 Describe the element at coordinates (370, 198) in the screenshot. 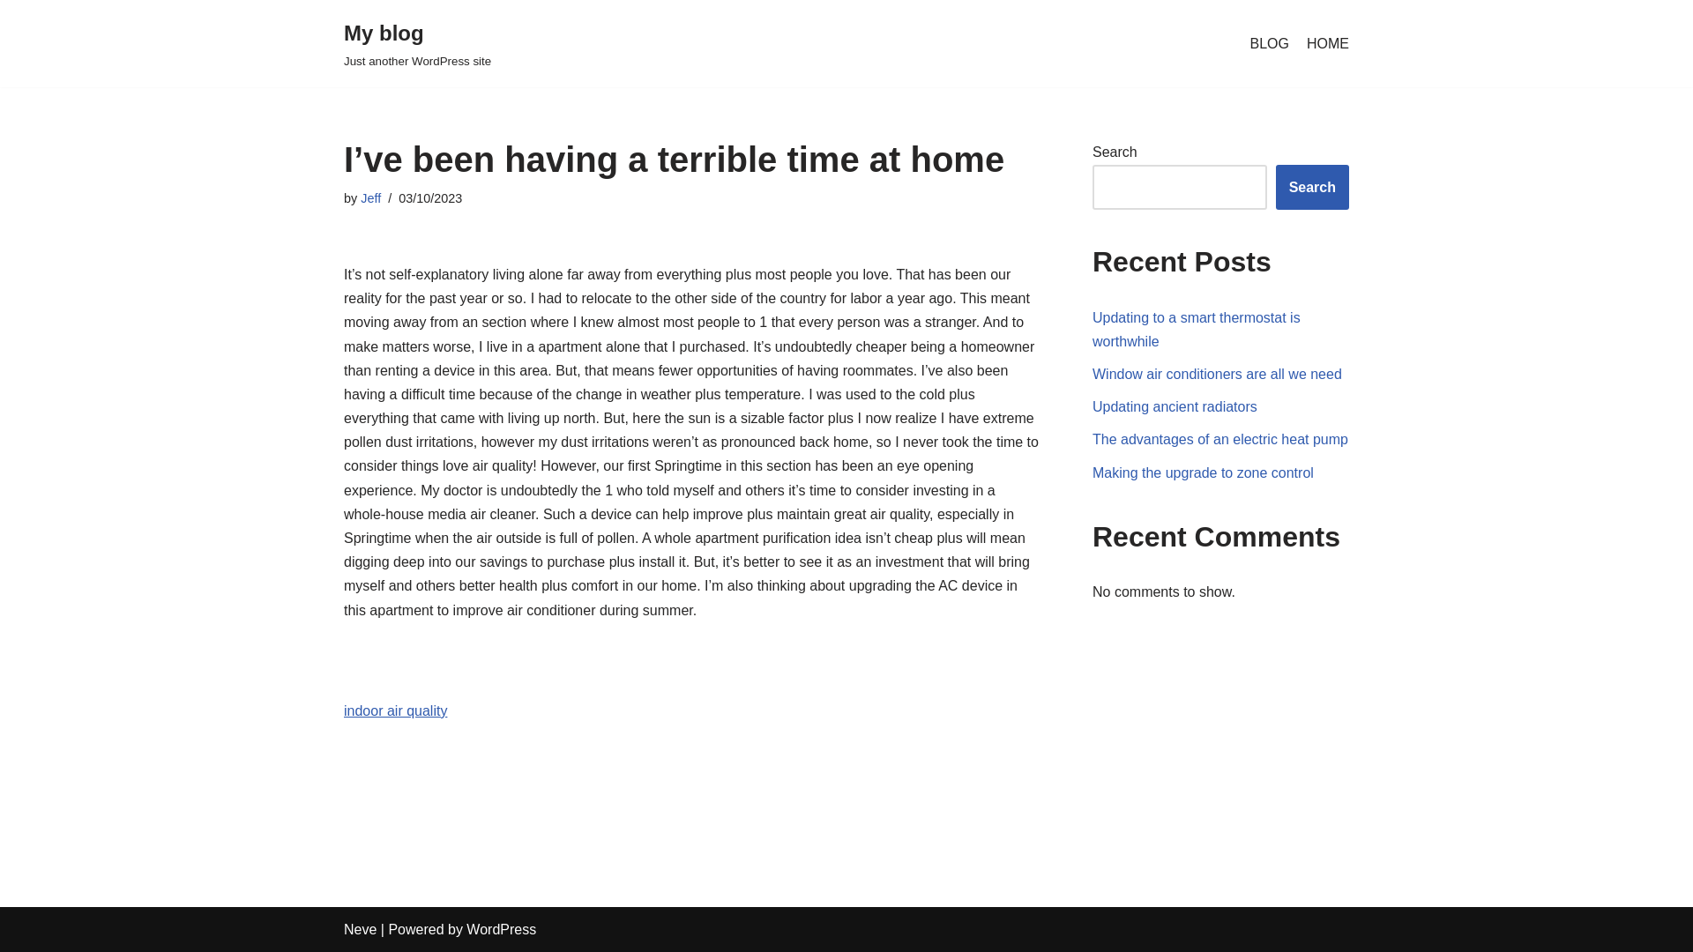

I see `Posts by Jeff` at that location.